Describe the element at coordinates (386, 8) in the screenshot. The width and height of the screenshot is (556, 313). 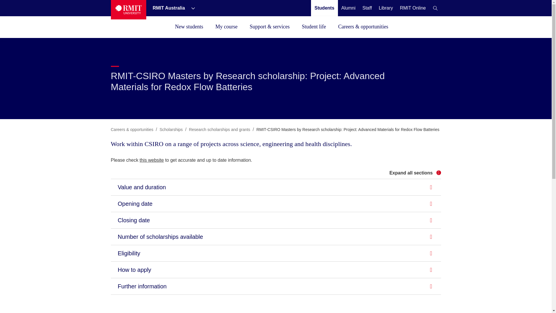
I see `Library` at that location.